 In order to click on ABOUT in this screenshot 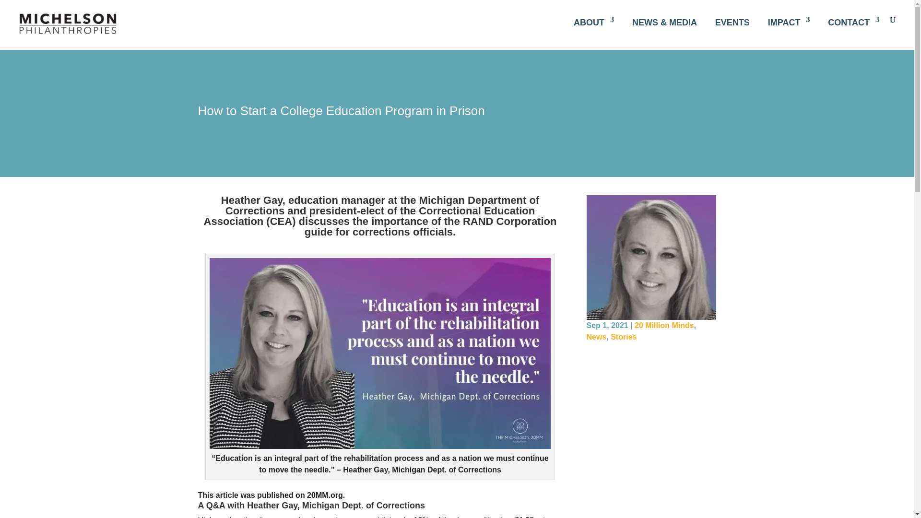, I will do `click(594, 21)`.